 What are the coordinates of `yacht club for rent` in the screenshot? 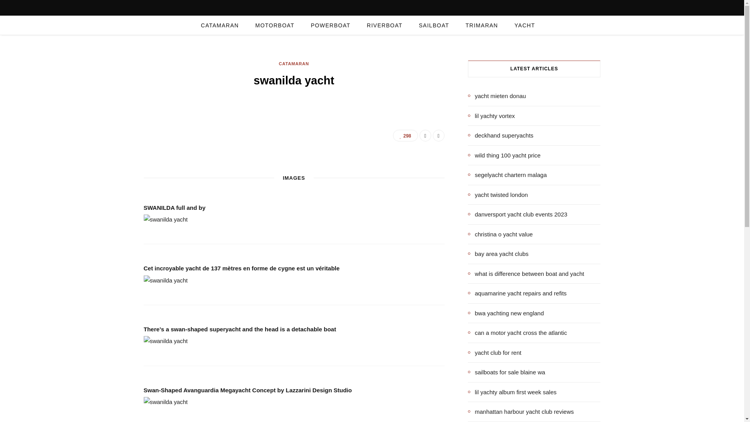 It's located at (495, 352).